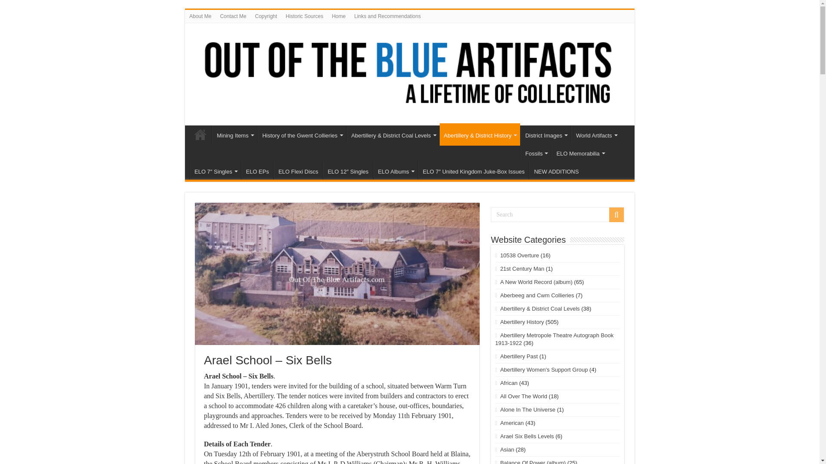 Image resolution: width=826 pixels, height=464 pixels. What do you see at coordinates (304, 16) in the screenshot?
I see `Historic Sources` at bounding box center [304, 16].